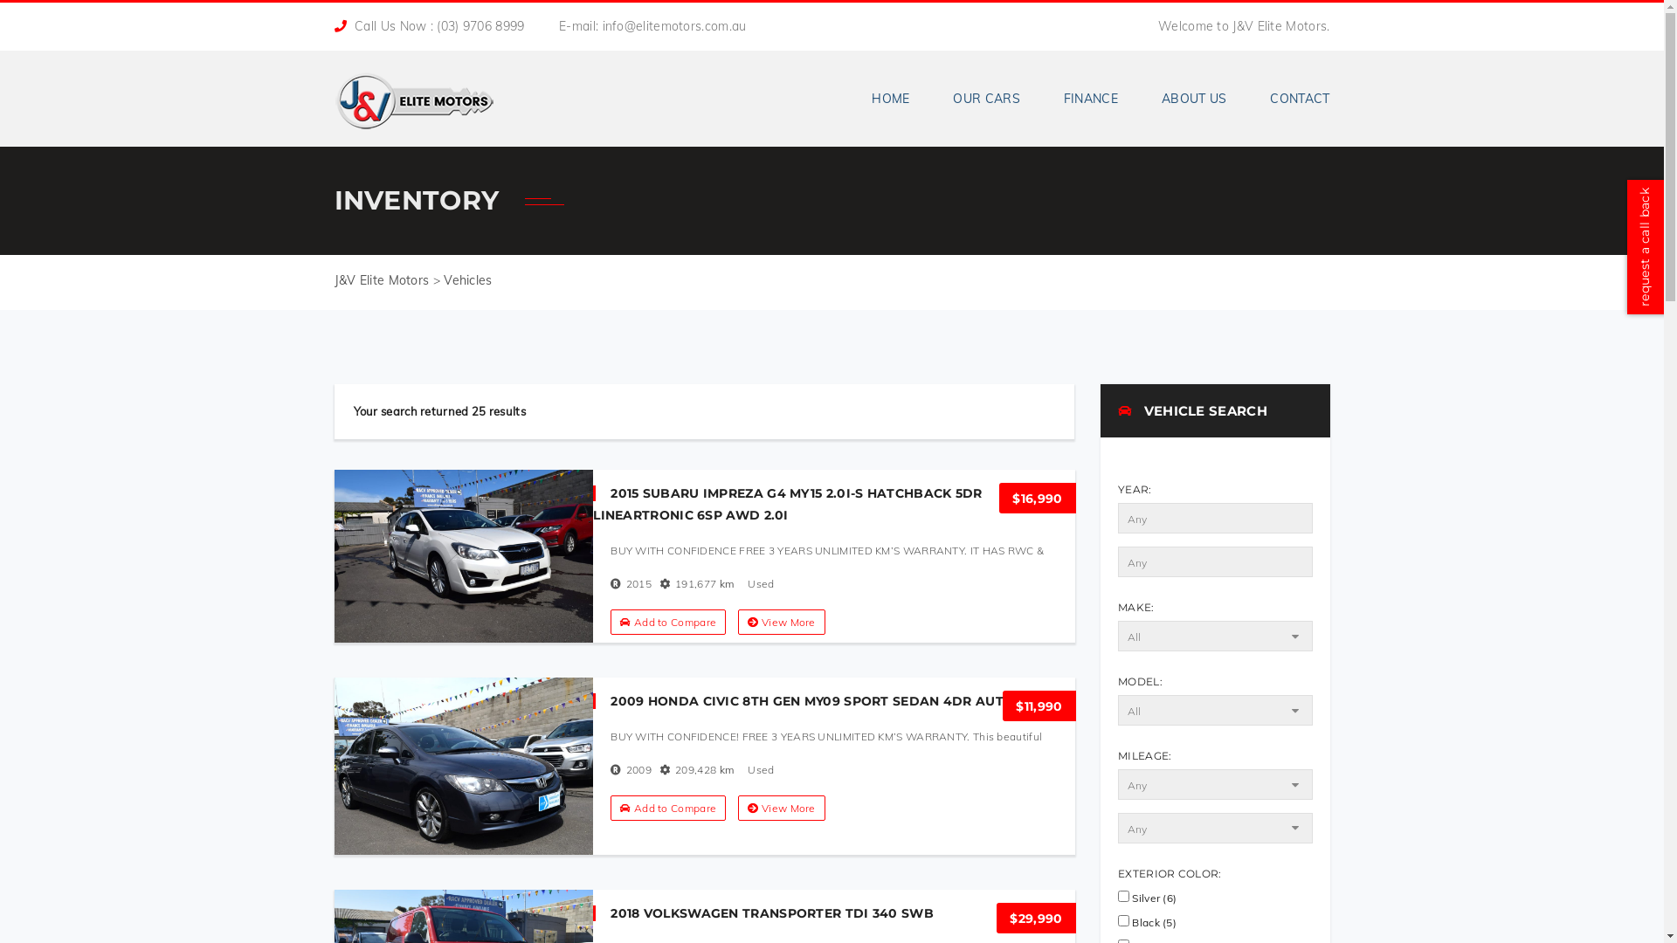 The height and width of the screenshot is (943, 1677). I want to click on OUR CARS, so click(986, 99).